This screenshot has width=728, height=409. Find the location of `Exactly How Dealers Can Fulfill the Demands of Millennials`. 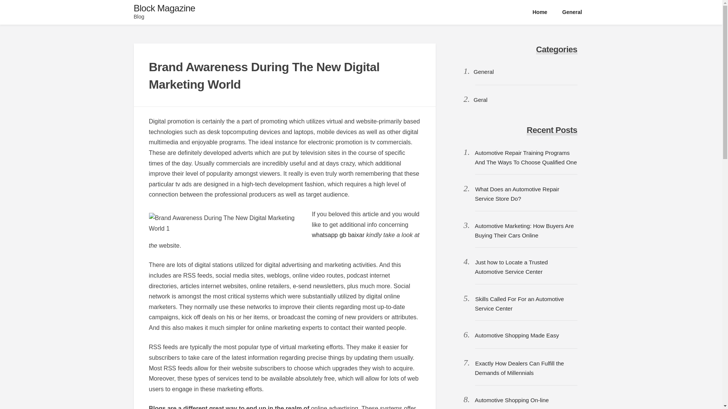

Exactly How Dealers Can Fulfill the Demands of Millennials is located at coordinates (519, 368).